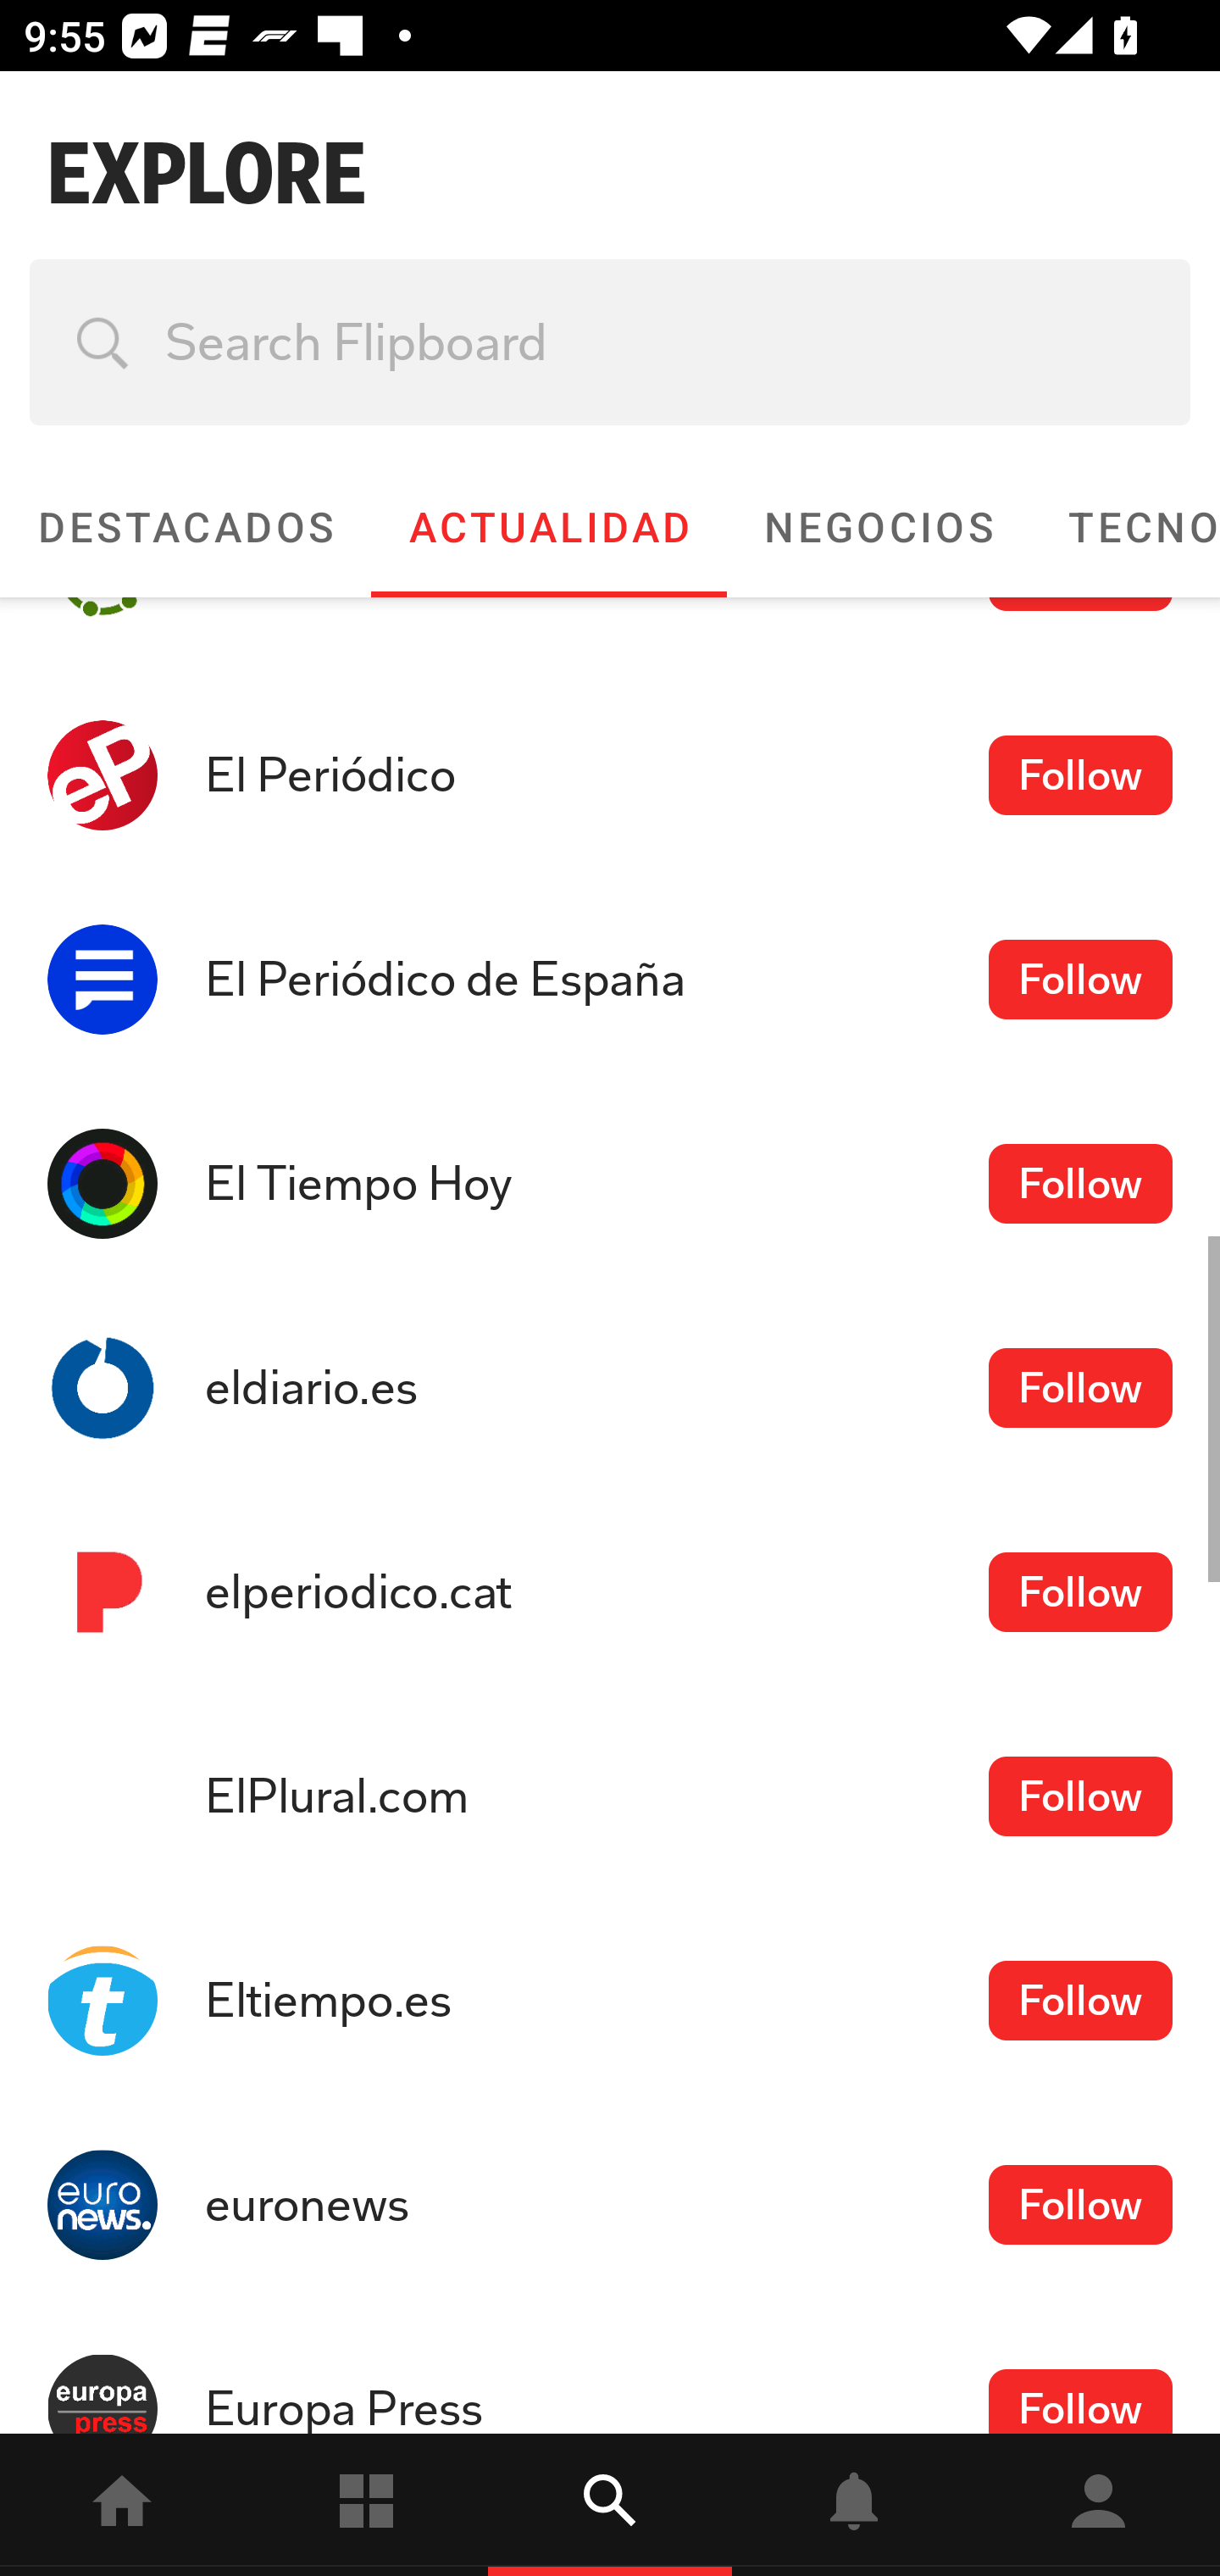 The height and width of the screenshot is (2576, 1220). I want to click on Tecnología & Ciencia TECNOLOGÍA & CIENCIA, so click(1125, 527).